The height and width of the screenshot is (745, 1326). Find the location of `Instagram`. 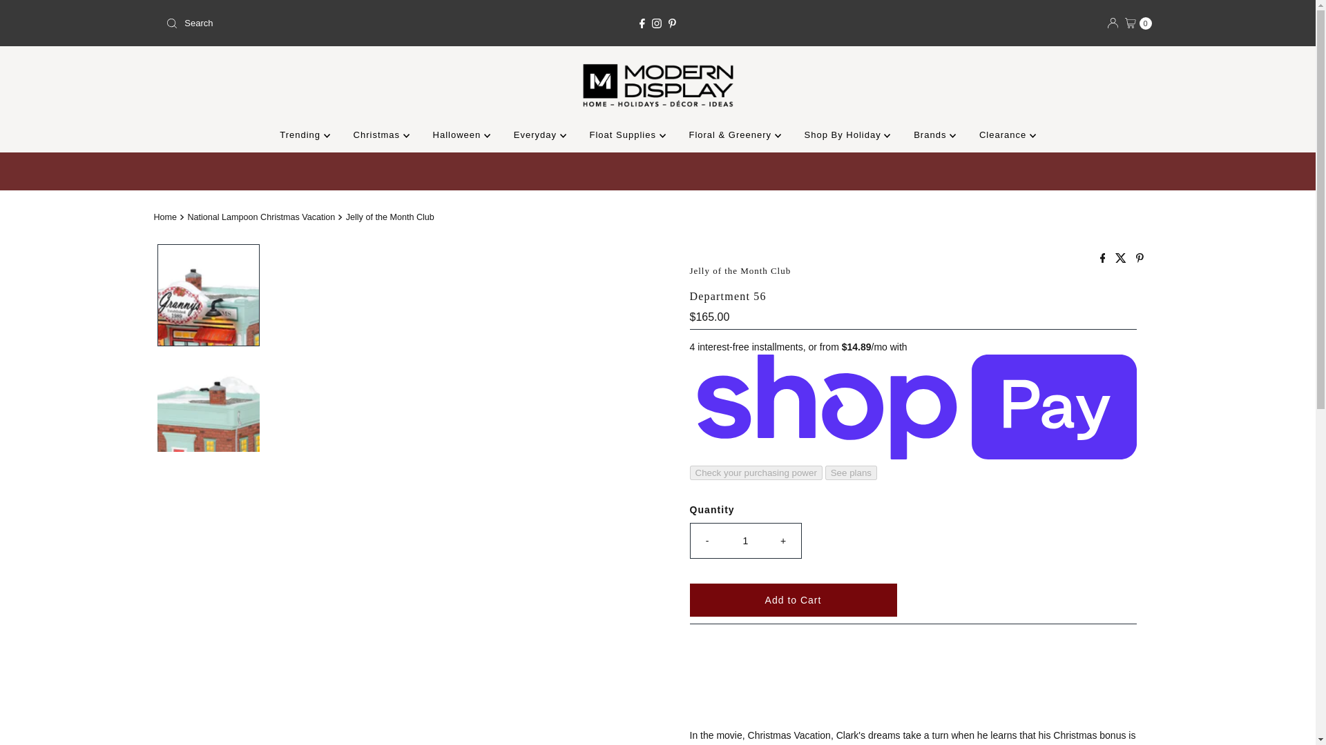

Instagram is located at coordinates (657, 23).